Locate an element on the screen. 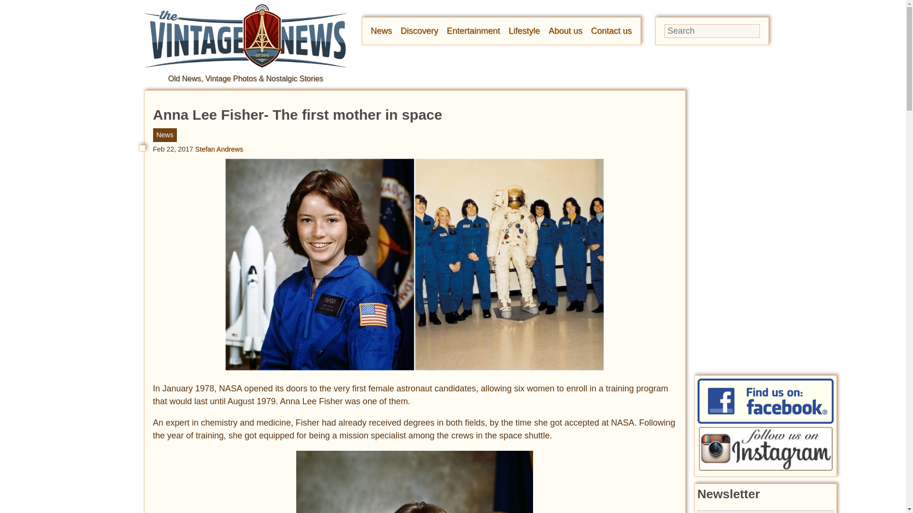  Discovery is located at coordinates (419, 30).